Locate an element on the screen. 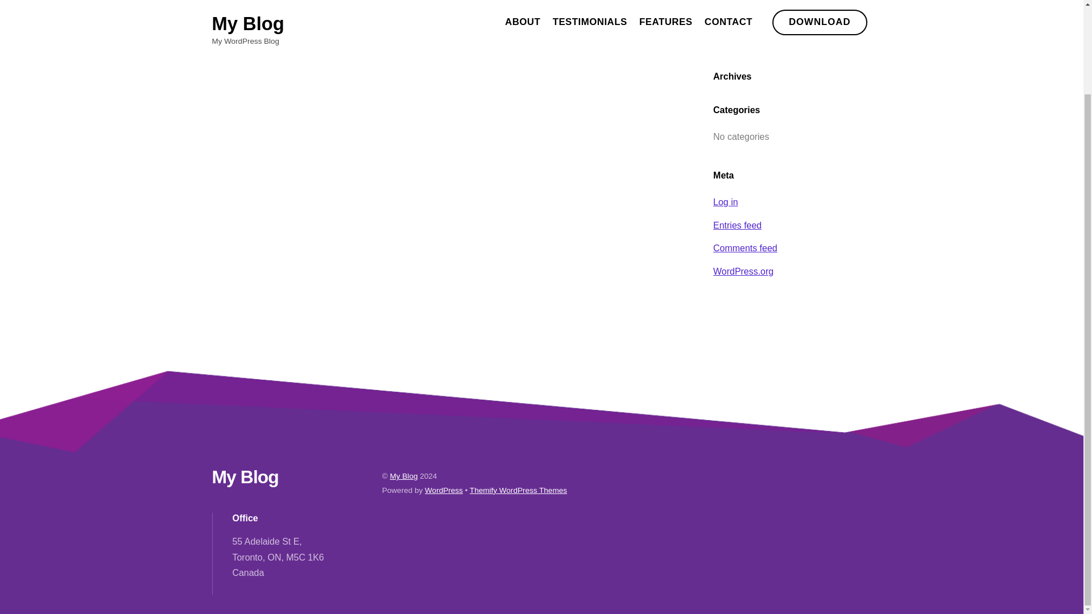 The height and width of the screenshot is (614, 1092). My Blog is located at coordinates (245, 476).